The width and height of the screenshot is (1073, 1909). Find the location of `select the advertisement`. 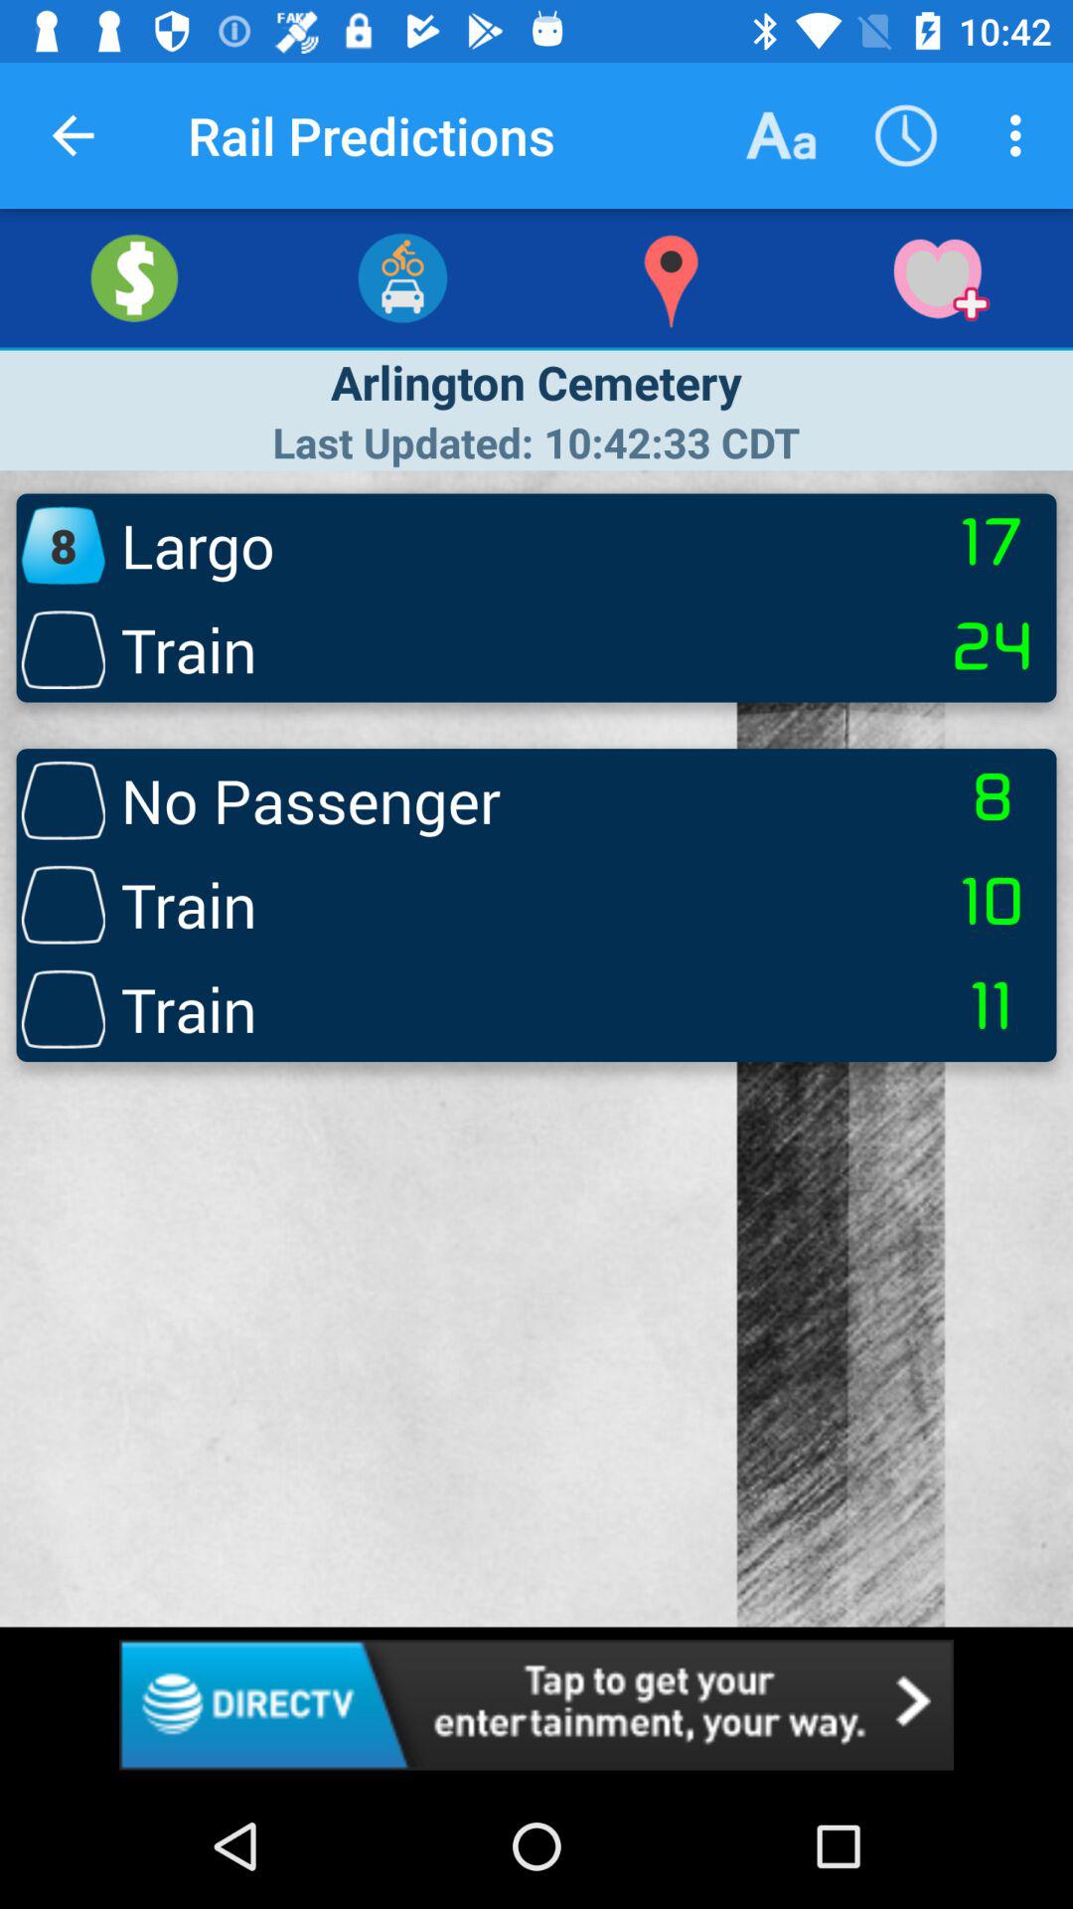

select the advertisement is located at coordinates (536, 1704).